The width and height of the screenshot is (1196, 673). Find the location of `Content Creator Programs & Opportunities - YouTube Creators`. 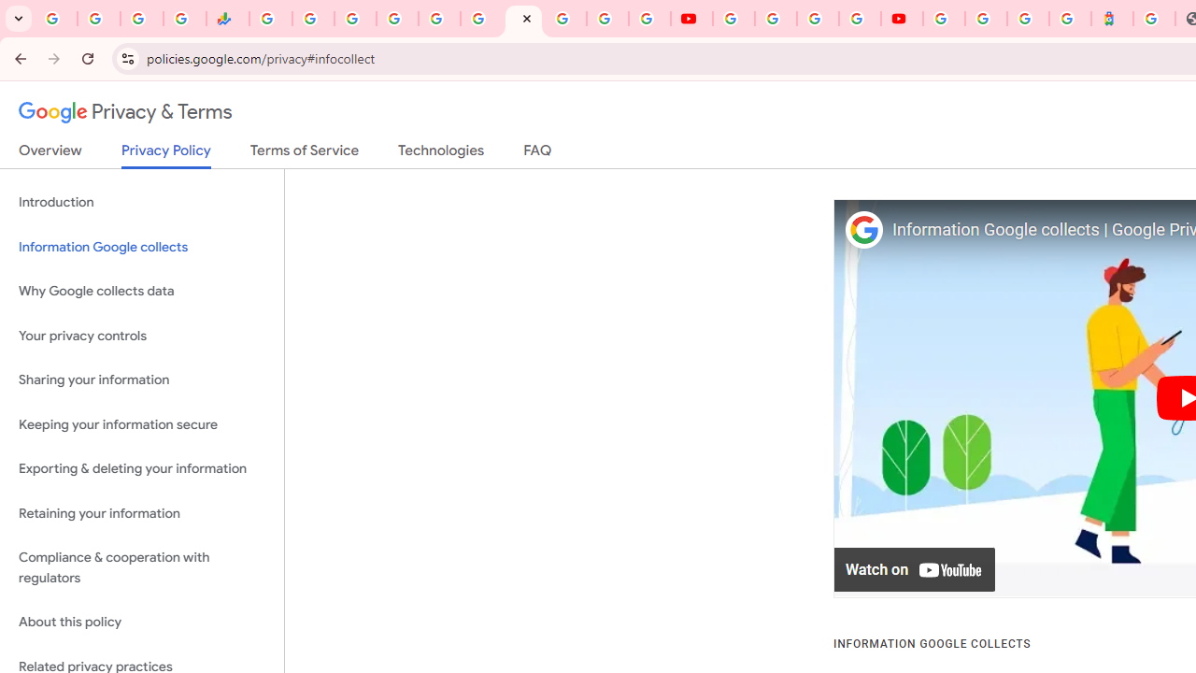

Content Creator Programs & Opportunities - YouTube Creators is located at coordinates (903, 19).